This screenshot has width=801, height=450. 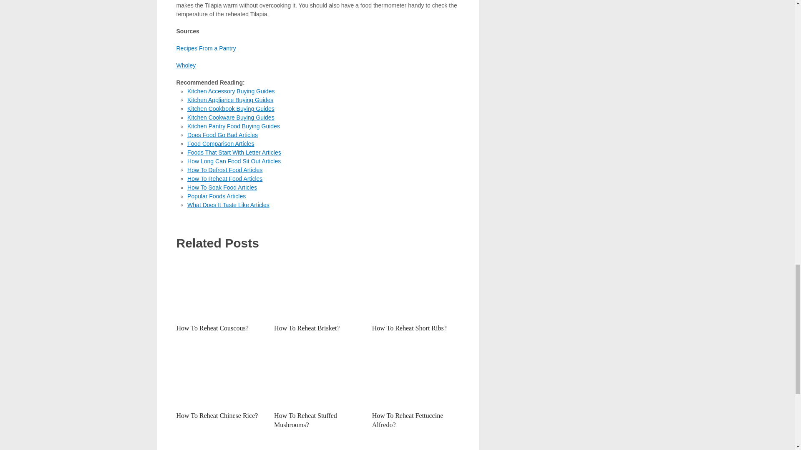 I want to click on How To Reheat Couscous?, so click(x=212, y=327).